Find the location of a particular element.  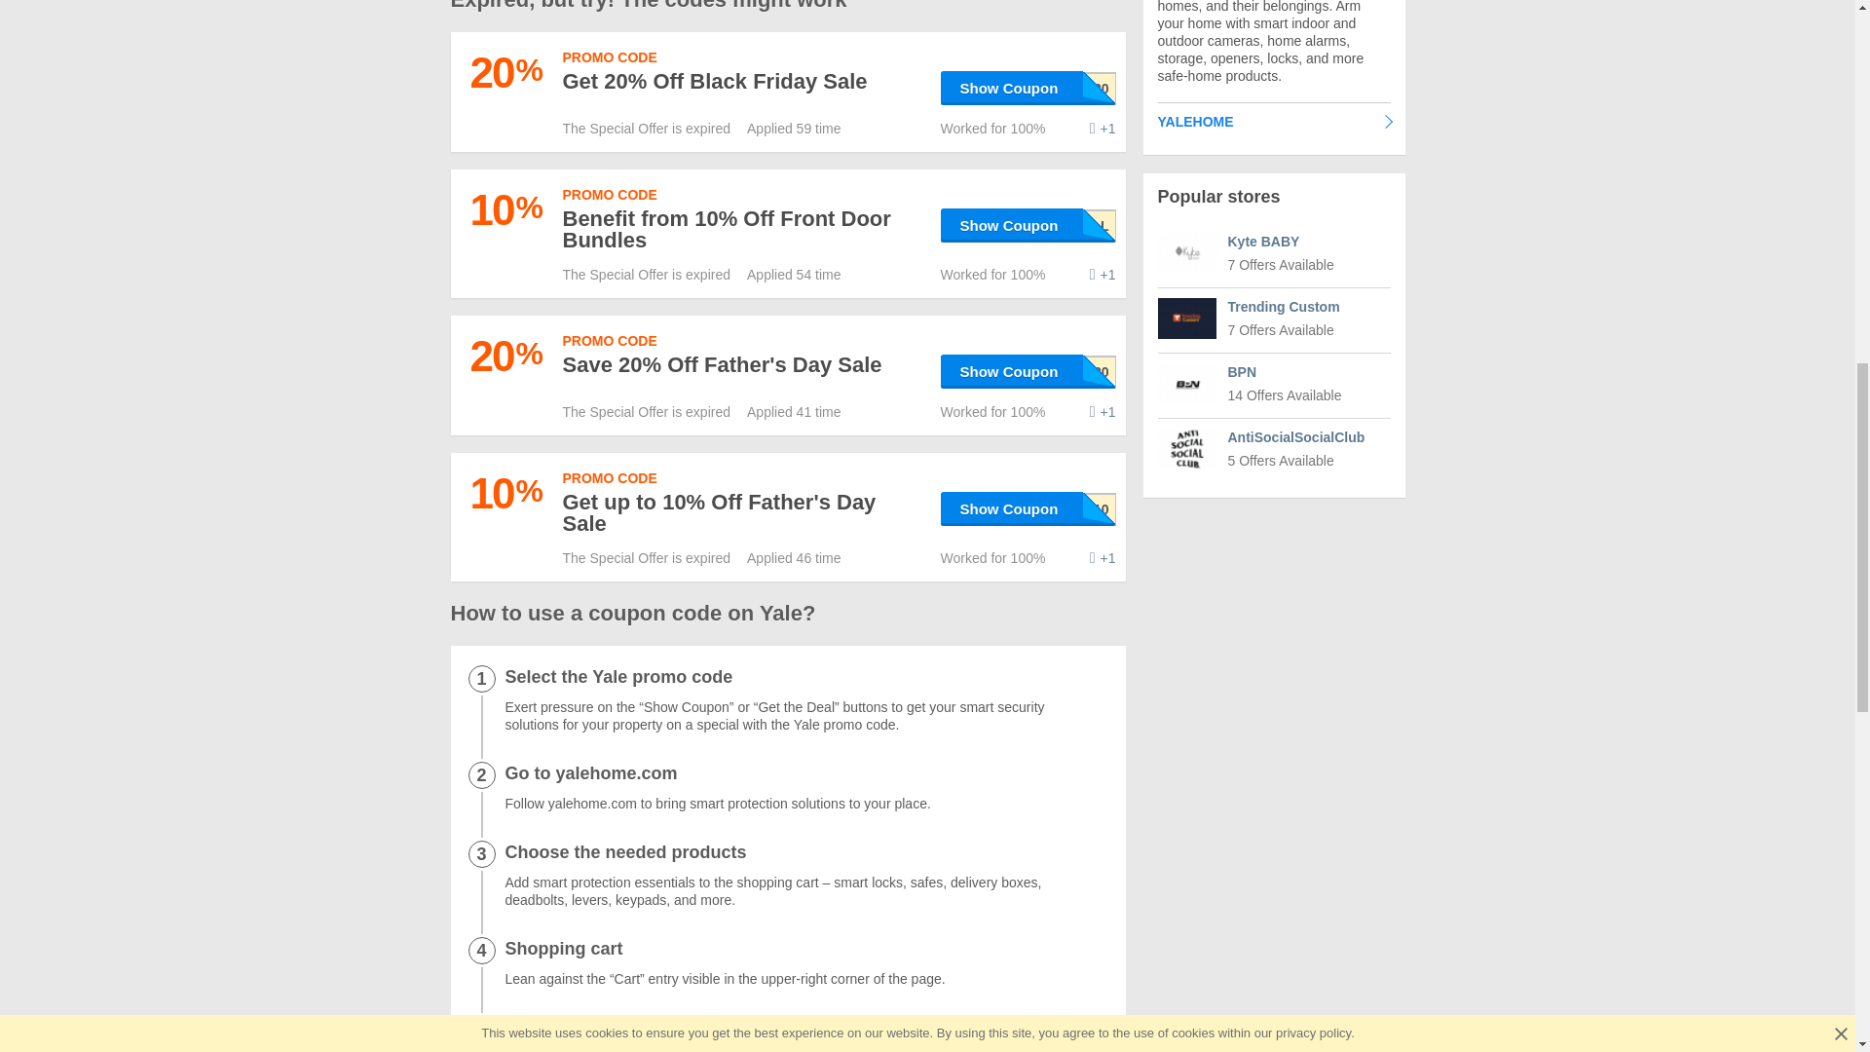

Leave your comment  is located at coordinates (1103, 275).